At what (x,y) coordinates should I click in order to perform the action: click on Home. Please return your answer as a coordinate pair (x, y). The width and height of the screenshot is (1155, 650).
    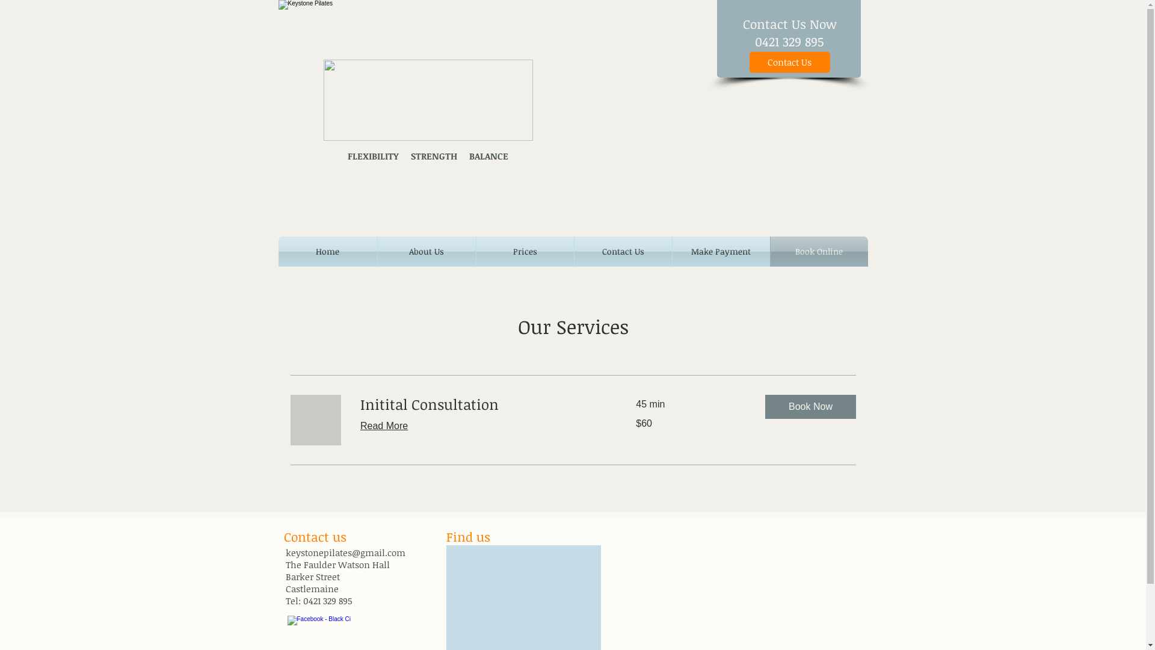
    Looking at the image, I should click on (327, 252).